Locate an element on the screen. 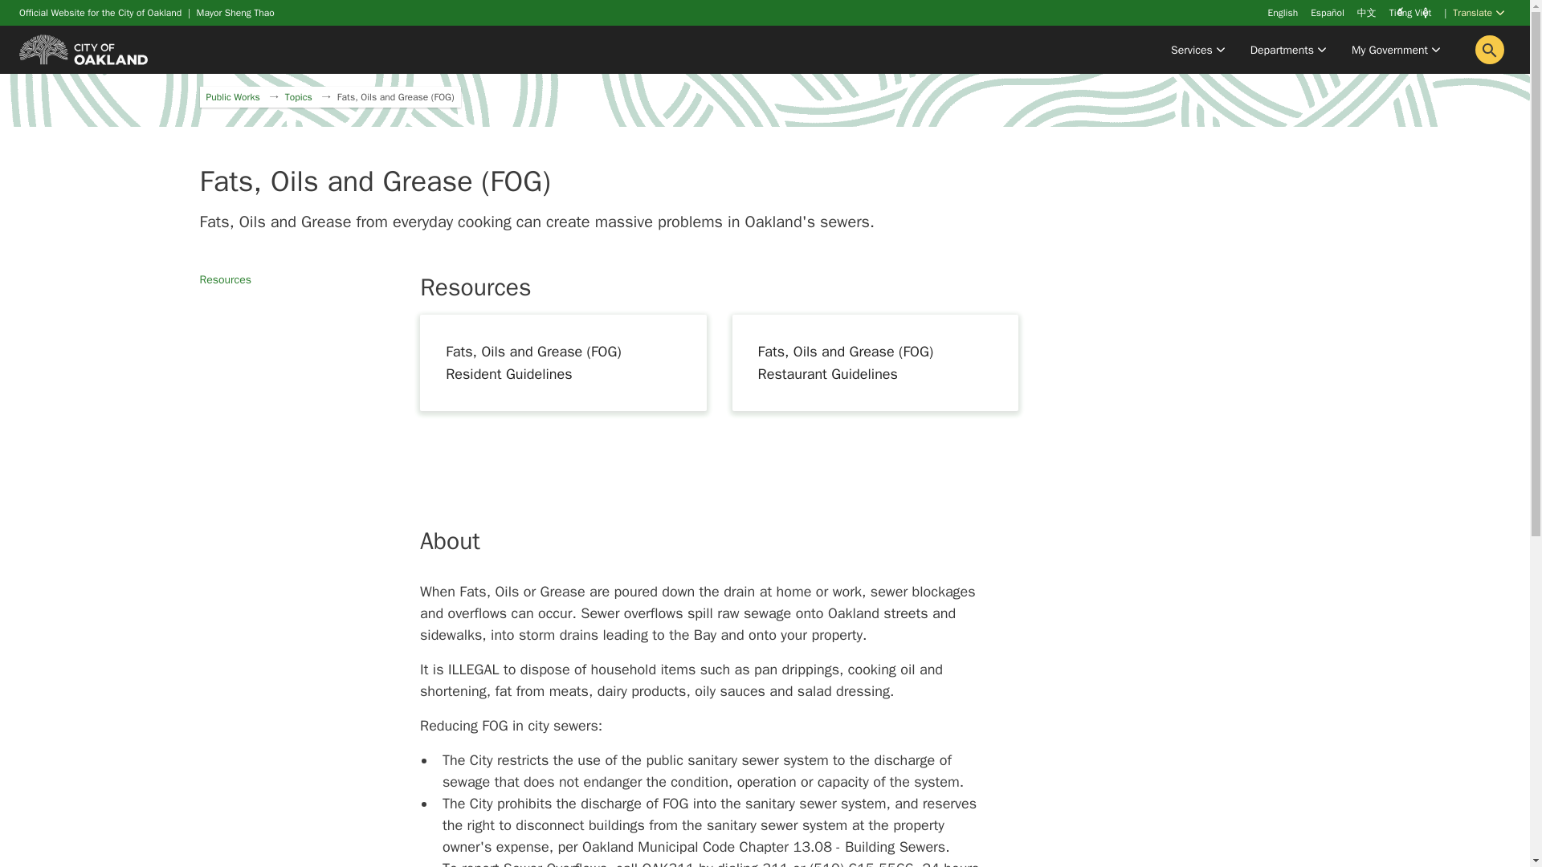 The image size is (1542, 867). Mayor Sheng Thao is located at coordinates (235, 12).